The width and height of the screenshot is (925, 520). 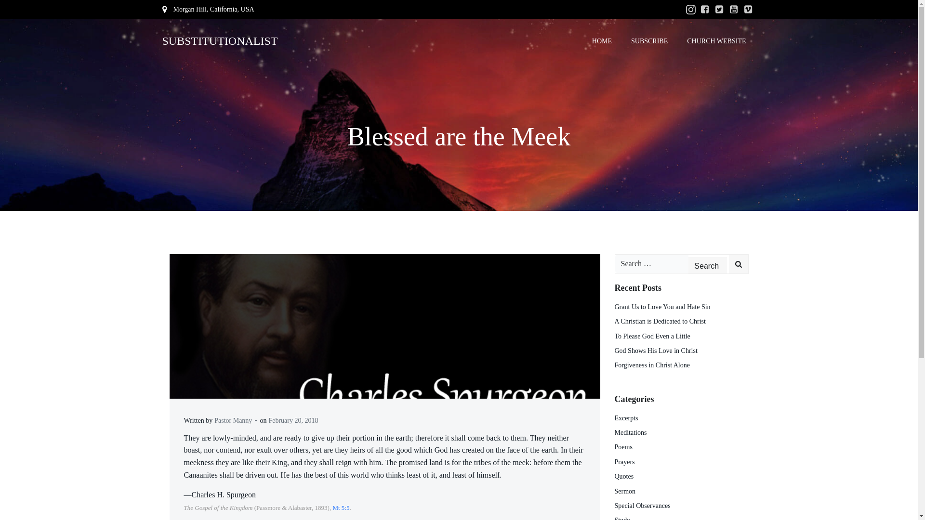 I want to click on SUBSTITUTIONALIST, so click(x=220, y=40).